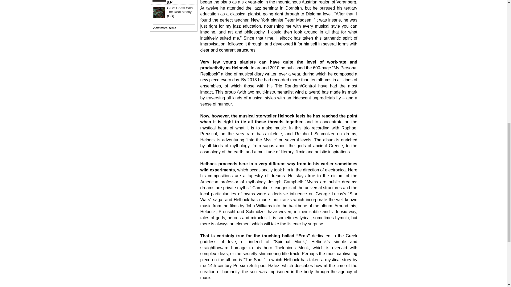 Image resolution: width=511 pixels, height=287 pixels. Describe the element at coordinates (166, 28) in the screenshot. I see `View more items...` at that location.